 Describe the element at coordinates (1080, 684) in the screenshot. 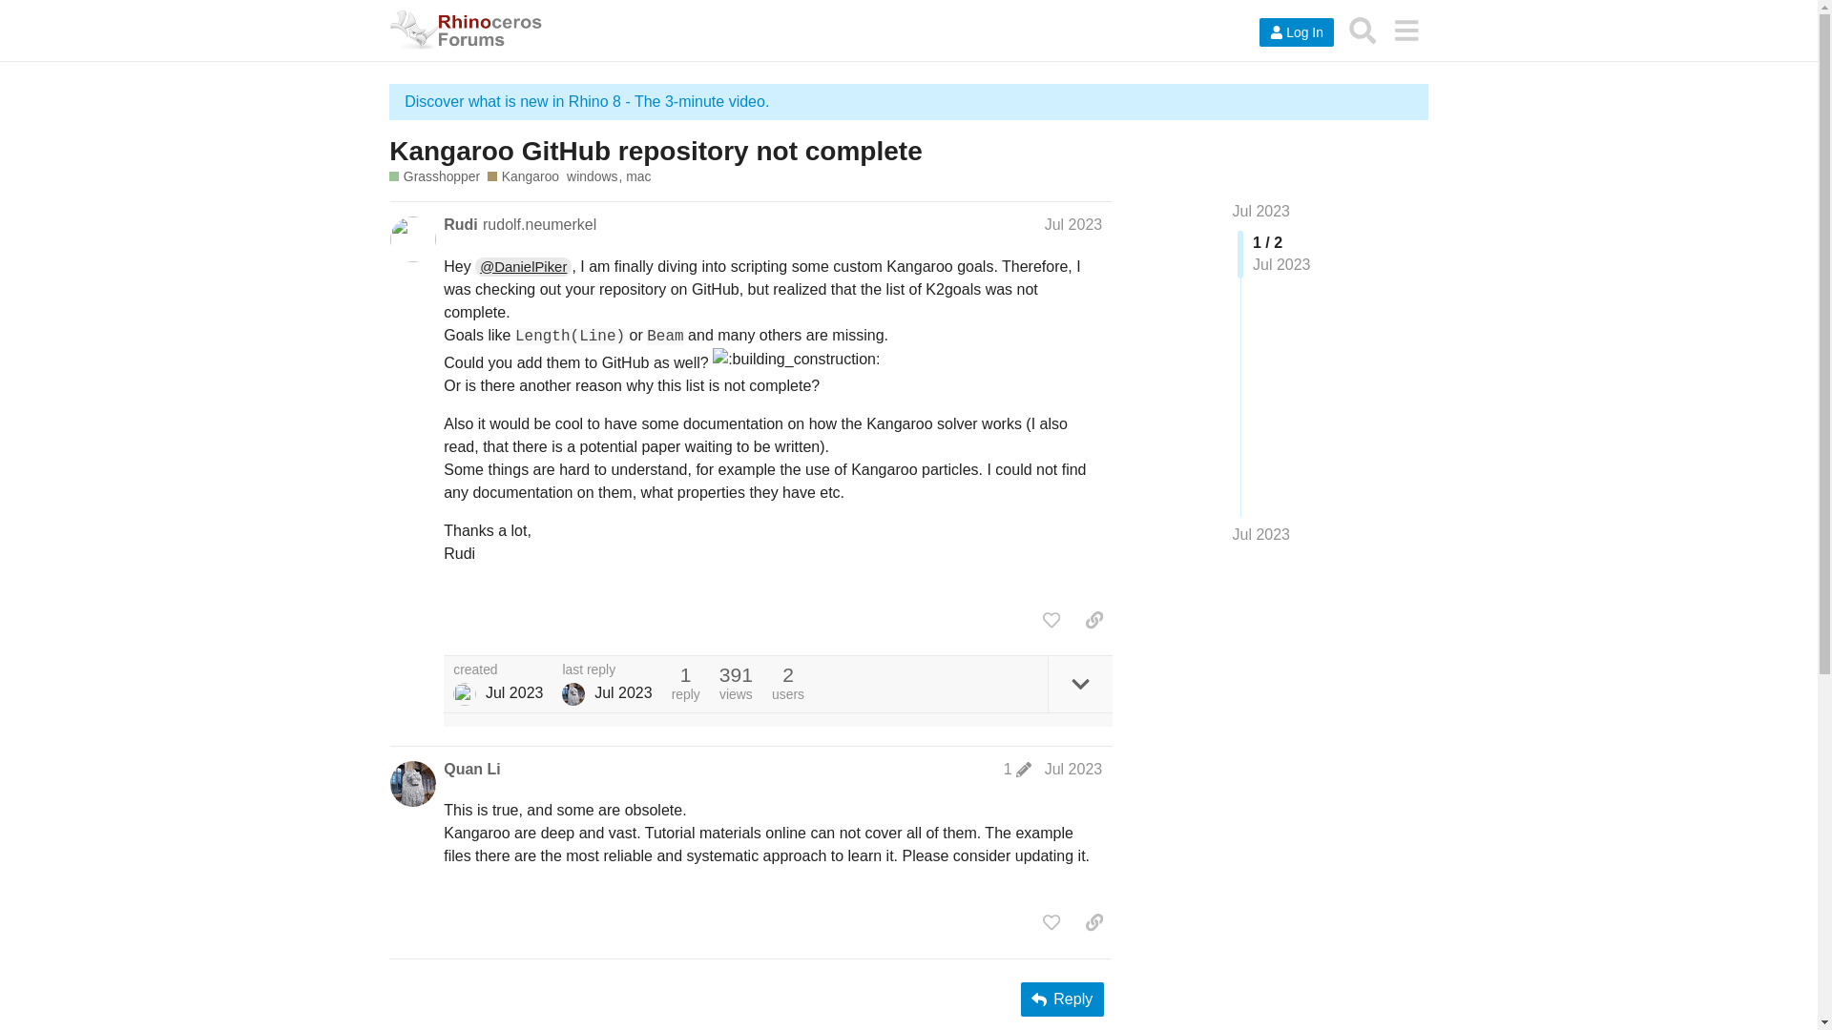

I see `expand topic details` at that location.